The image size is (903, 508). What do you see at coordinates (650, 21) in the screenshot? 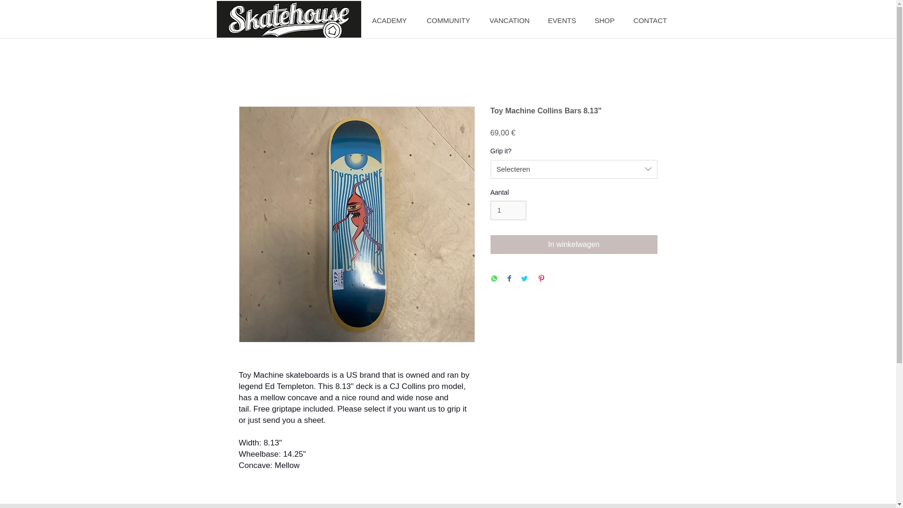
I see `CONTACT` at bounding box center [650, 21].